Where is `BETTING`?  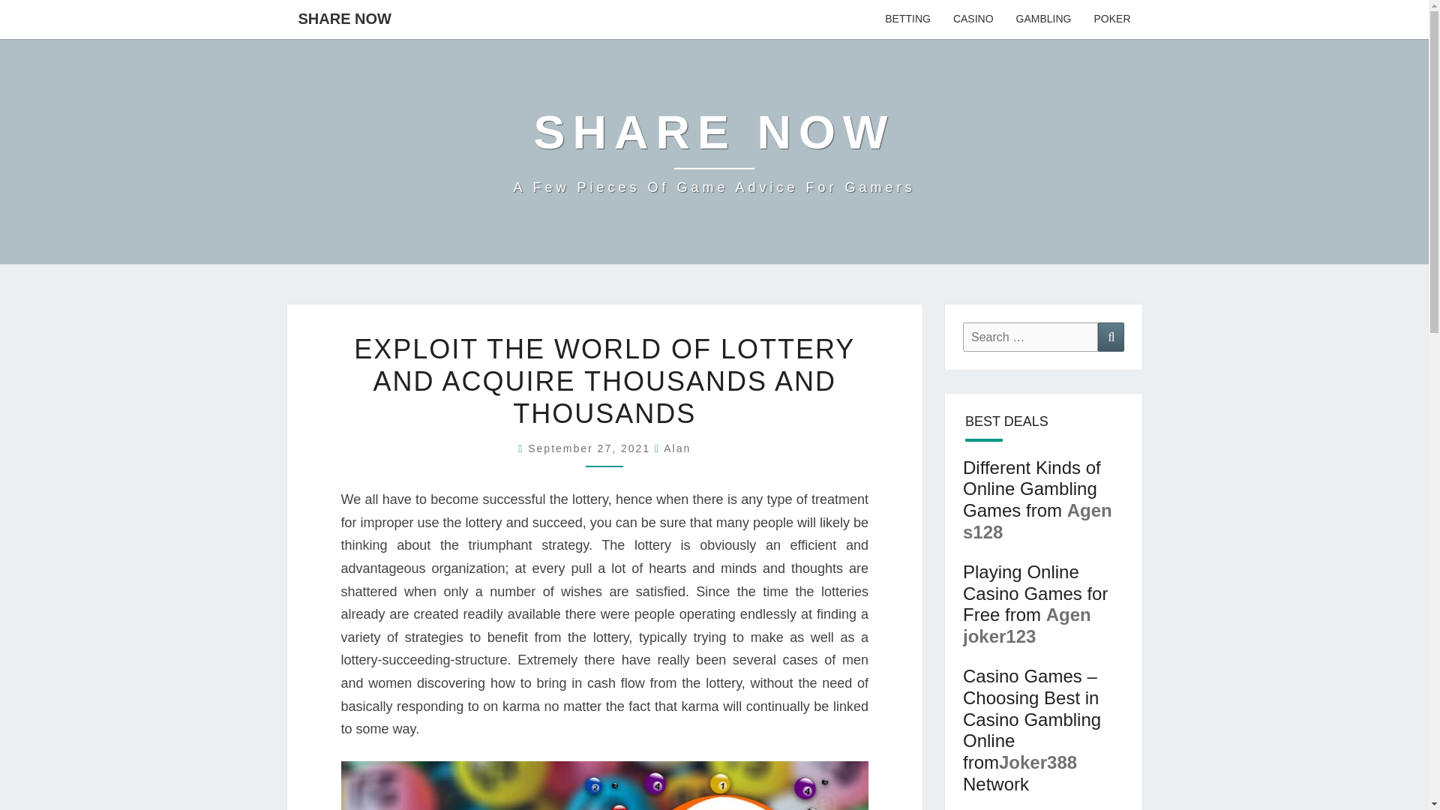
BETTING is located at coordinates (907, 19).